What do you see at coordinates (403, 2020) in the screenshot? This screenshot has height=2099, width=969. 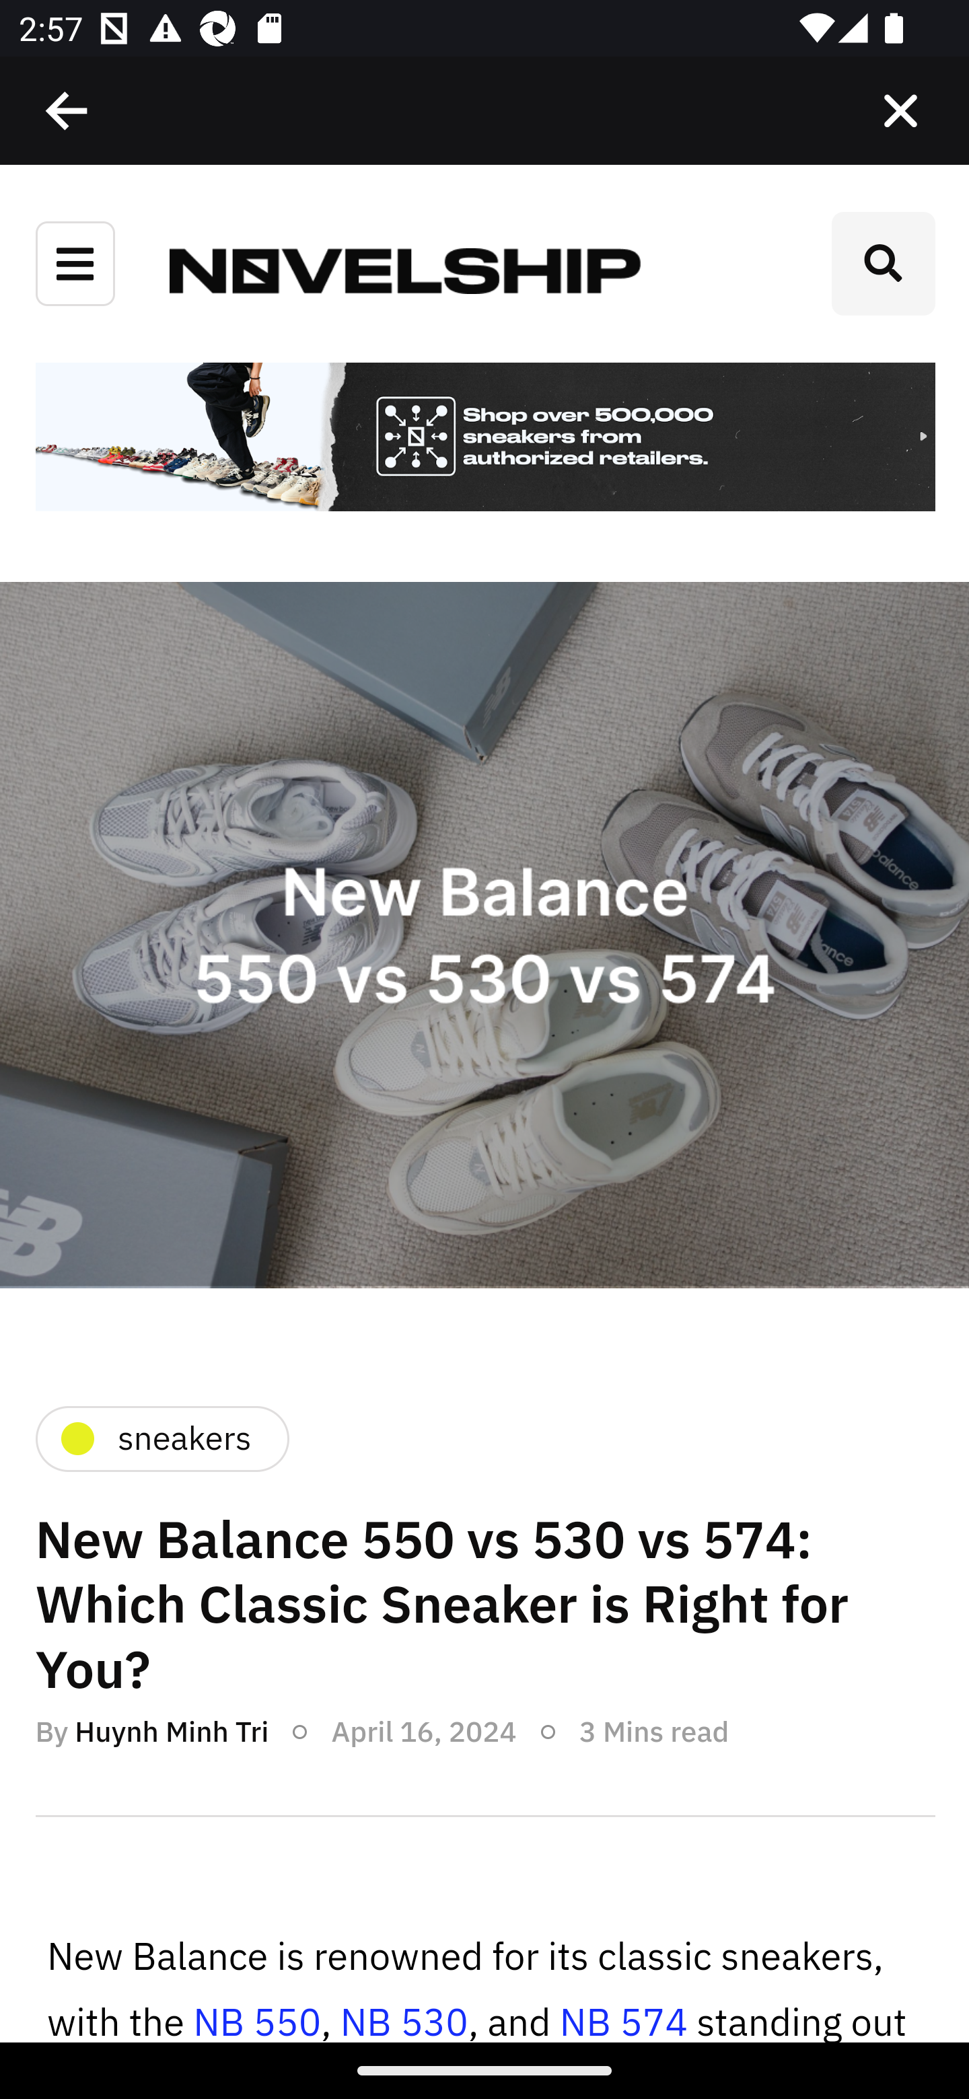 I see `NB 530` at bounding box center [403, 2020].